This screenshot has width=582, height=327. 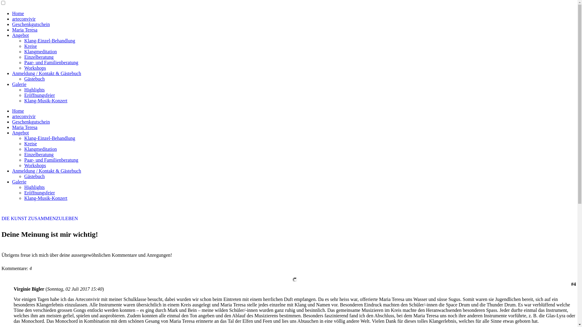 What do you see at coordinates (21, 35) in the screenshot?
I see `Angebot` at bounding box center [21, 35].